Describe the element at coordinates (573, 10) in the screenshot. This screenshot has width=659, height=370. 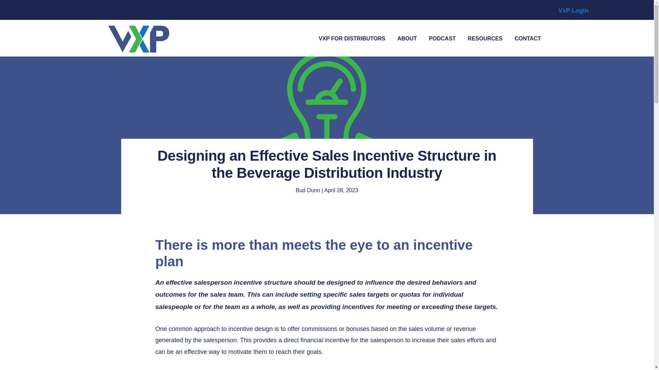
I see `VxP Login` at that location.